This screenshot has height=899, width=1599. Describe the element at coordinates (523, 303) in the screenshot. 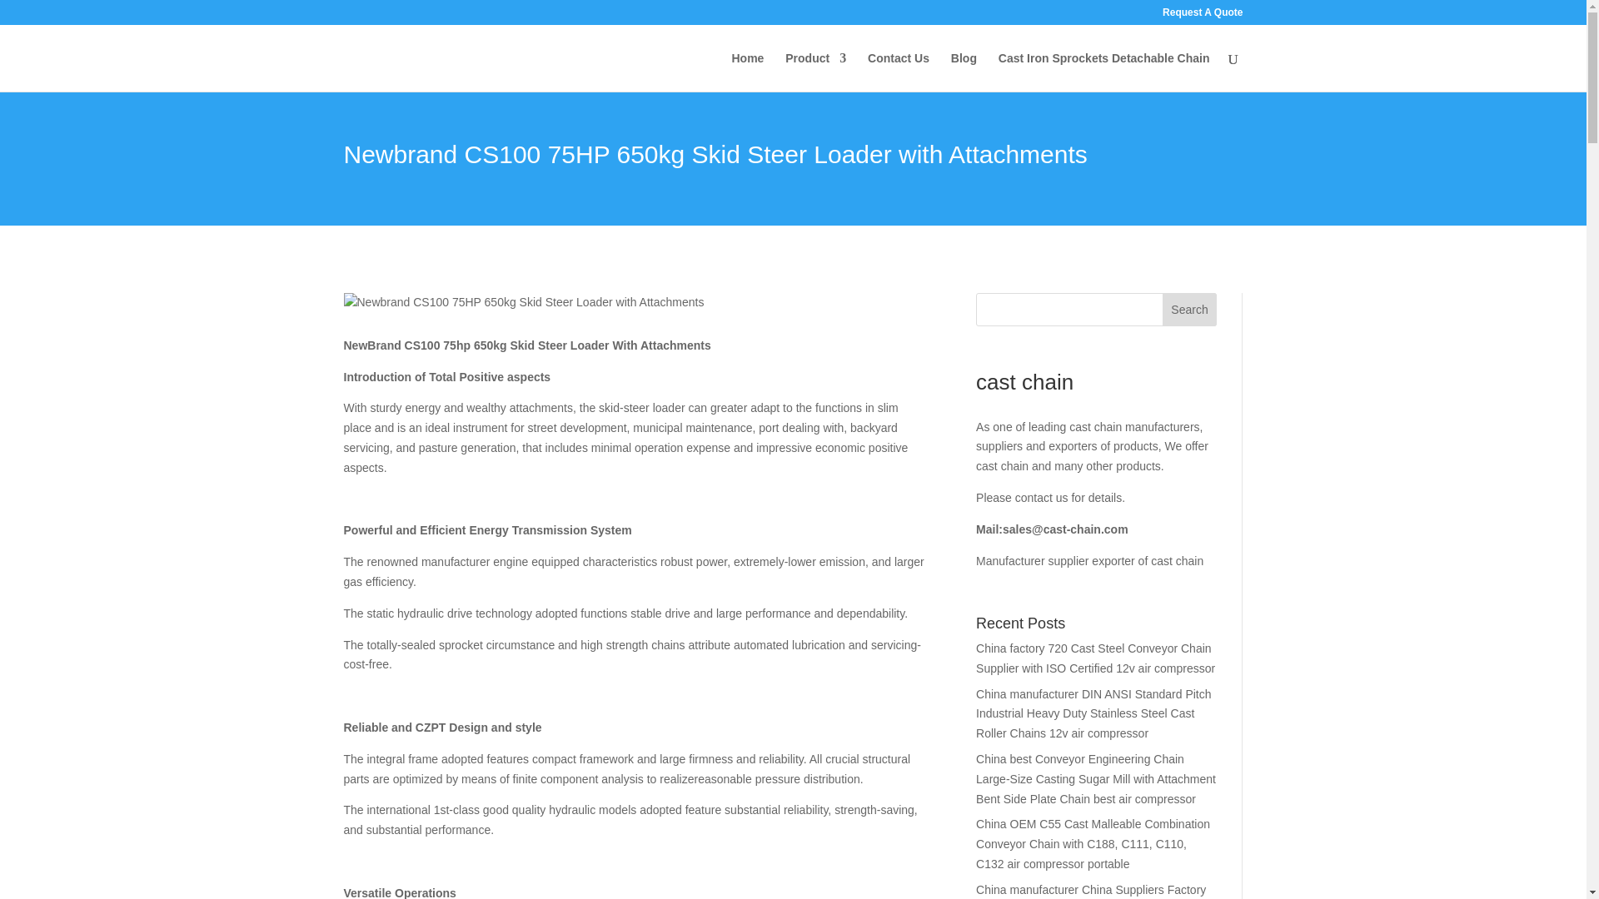

I see `Newbrand CS100 75HP 650kg Skid Steer Loader with Attachments` at that location.